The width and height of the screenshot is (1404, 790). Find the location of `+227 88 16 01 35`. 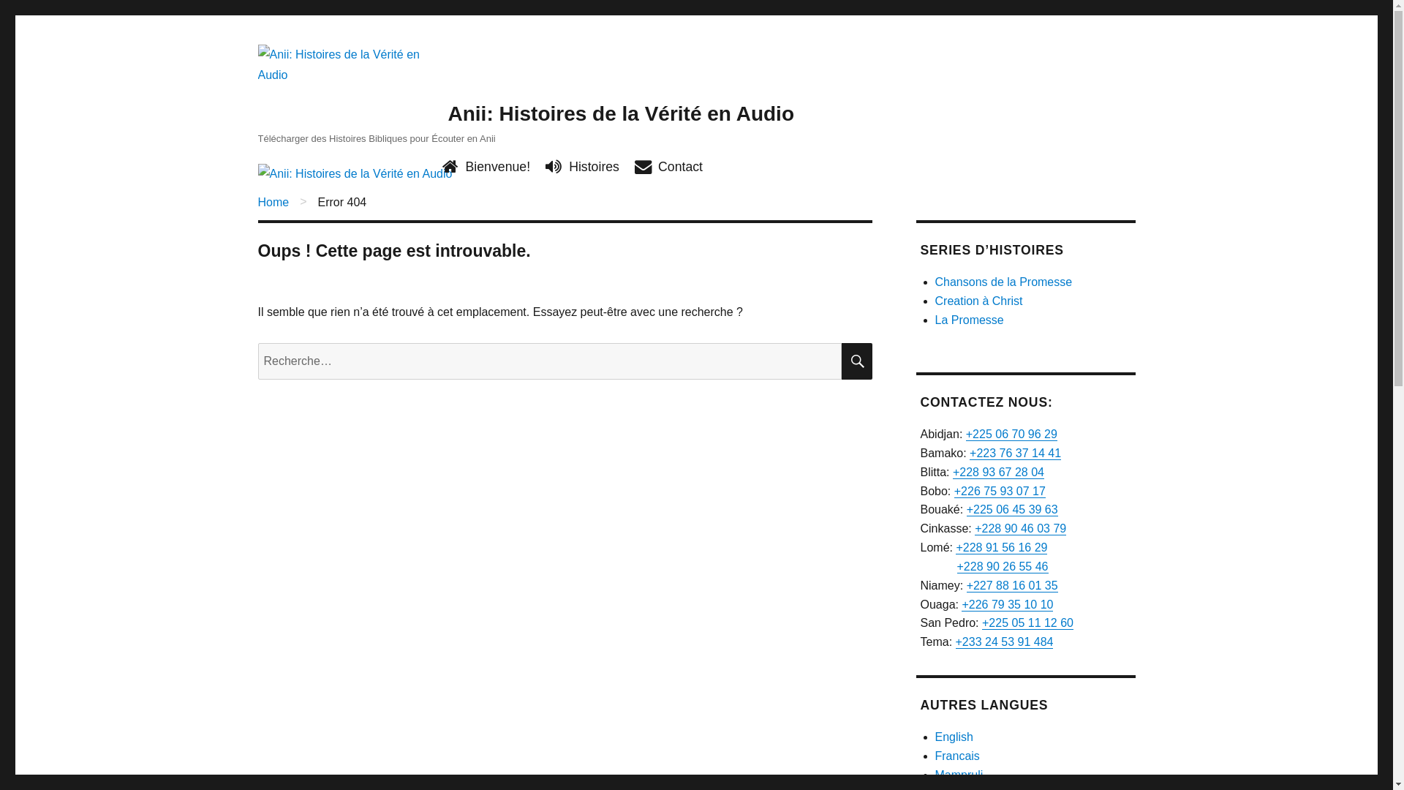

+227 88 16 01 35 is located at coordinates (1012, 585).